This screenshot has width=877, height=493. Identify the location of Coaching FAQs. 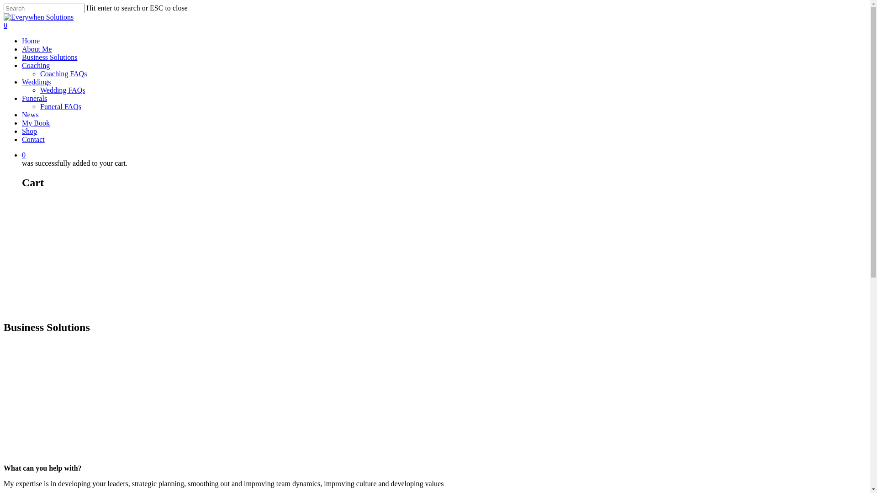
(63, 74).